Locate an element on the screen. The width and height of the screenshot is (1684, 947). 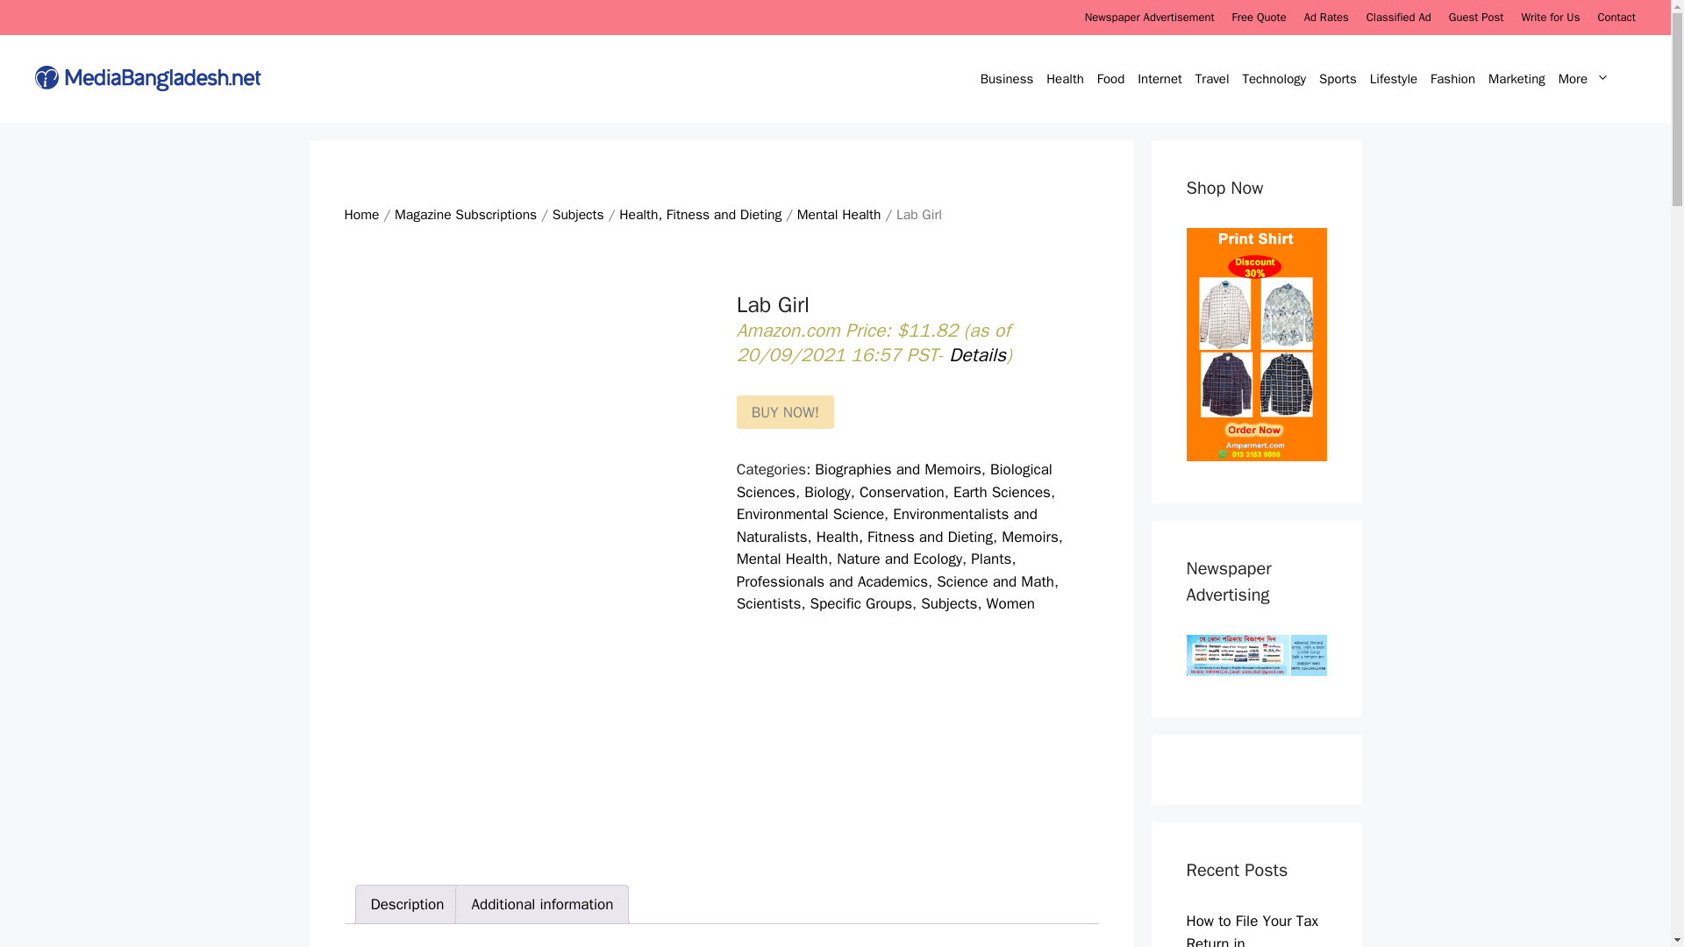
Fashion is located at coordinates (1454, 79).